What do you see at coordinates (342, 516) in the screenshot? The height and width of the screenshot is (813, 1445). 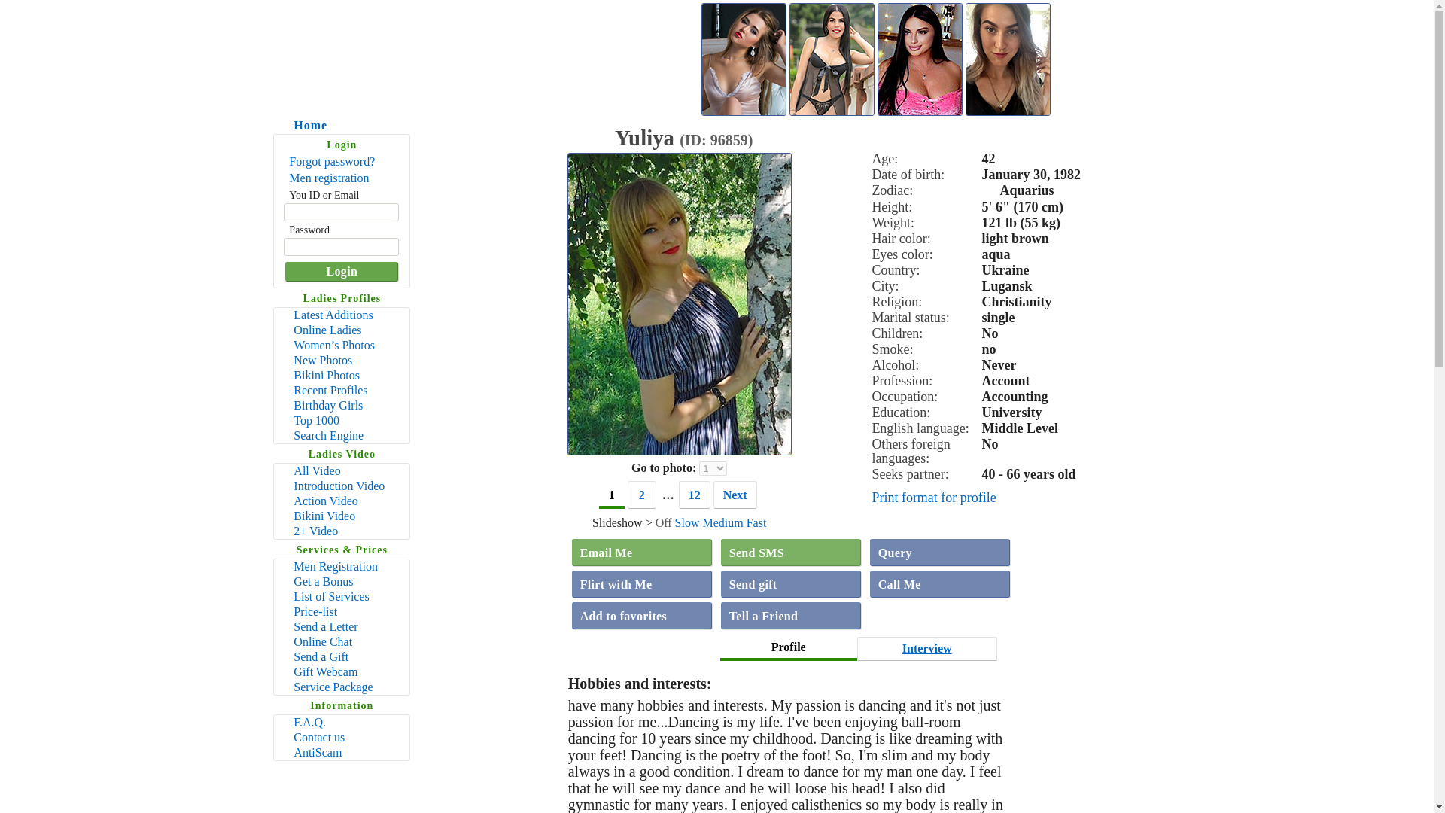 I see `Bikini Video` at bounding box center [342, 516].